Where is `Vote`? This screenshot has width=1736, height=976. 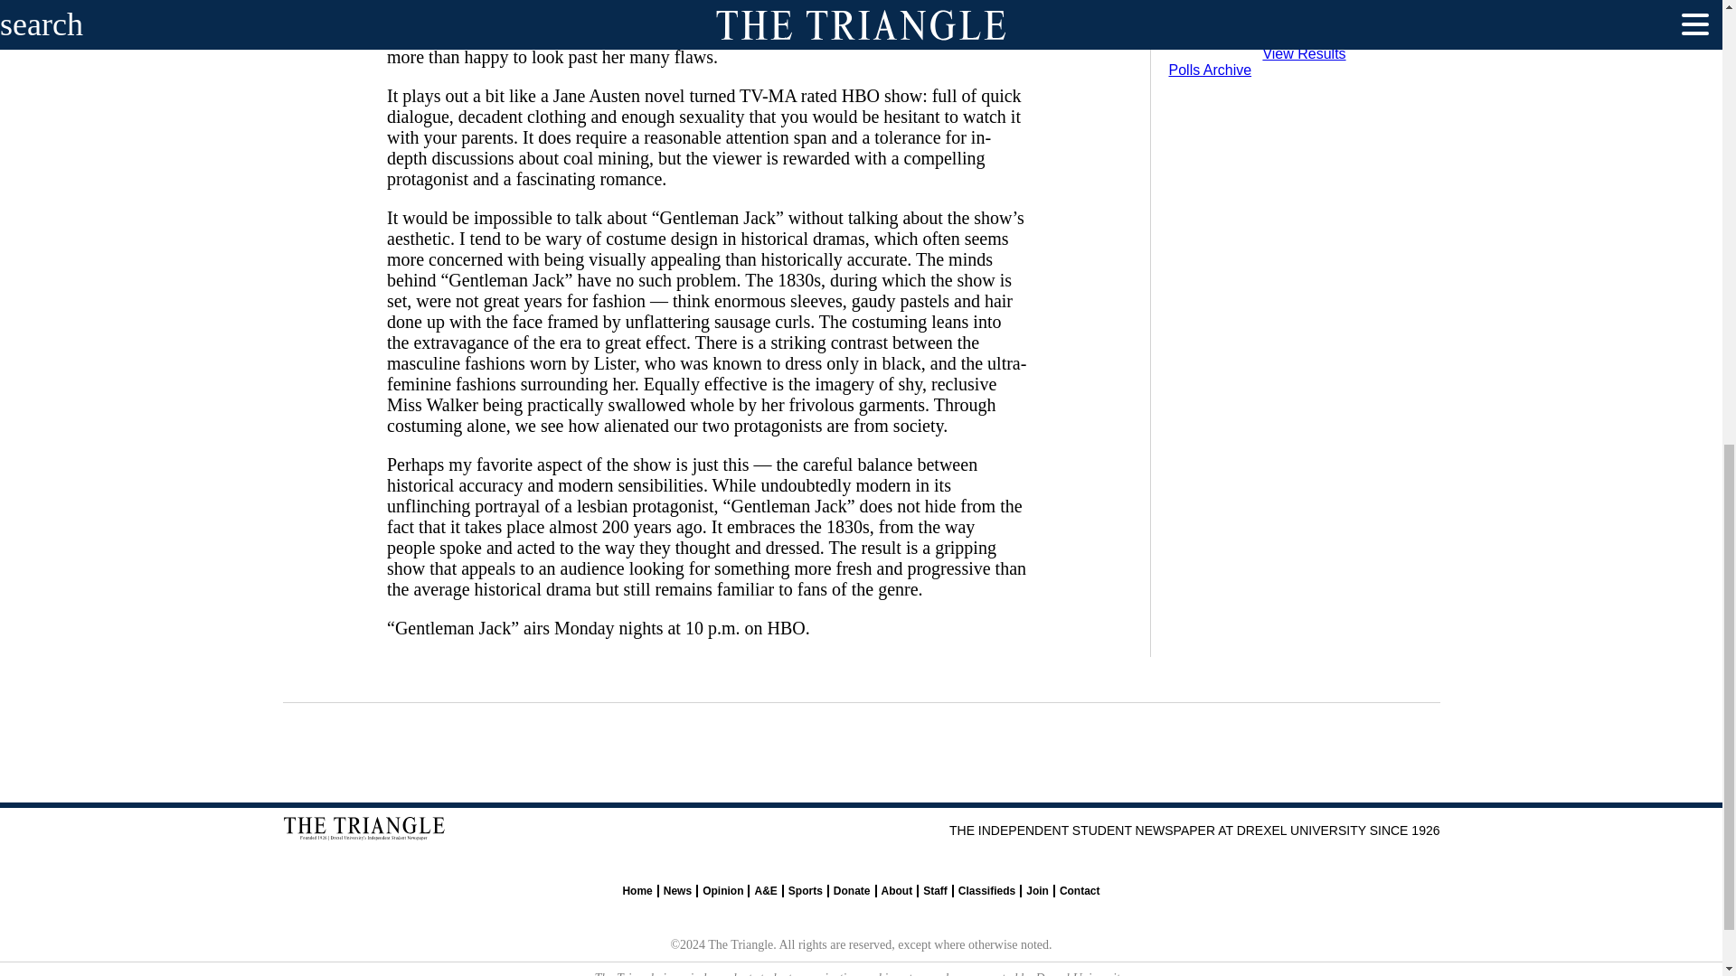 Vote is located at coordinates (1385, 30).